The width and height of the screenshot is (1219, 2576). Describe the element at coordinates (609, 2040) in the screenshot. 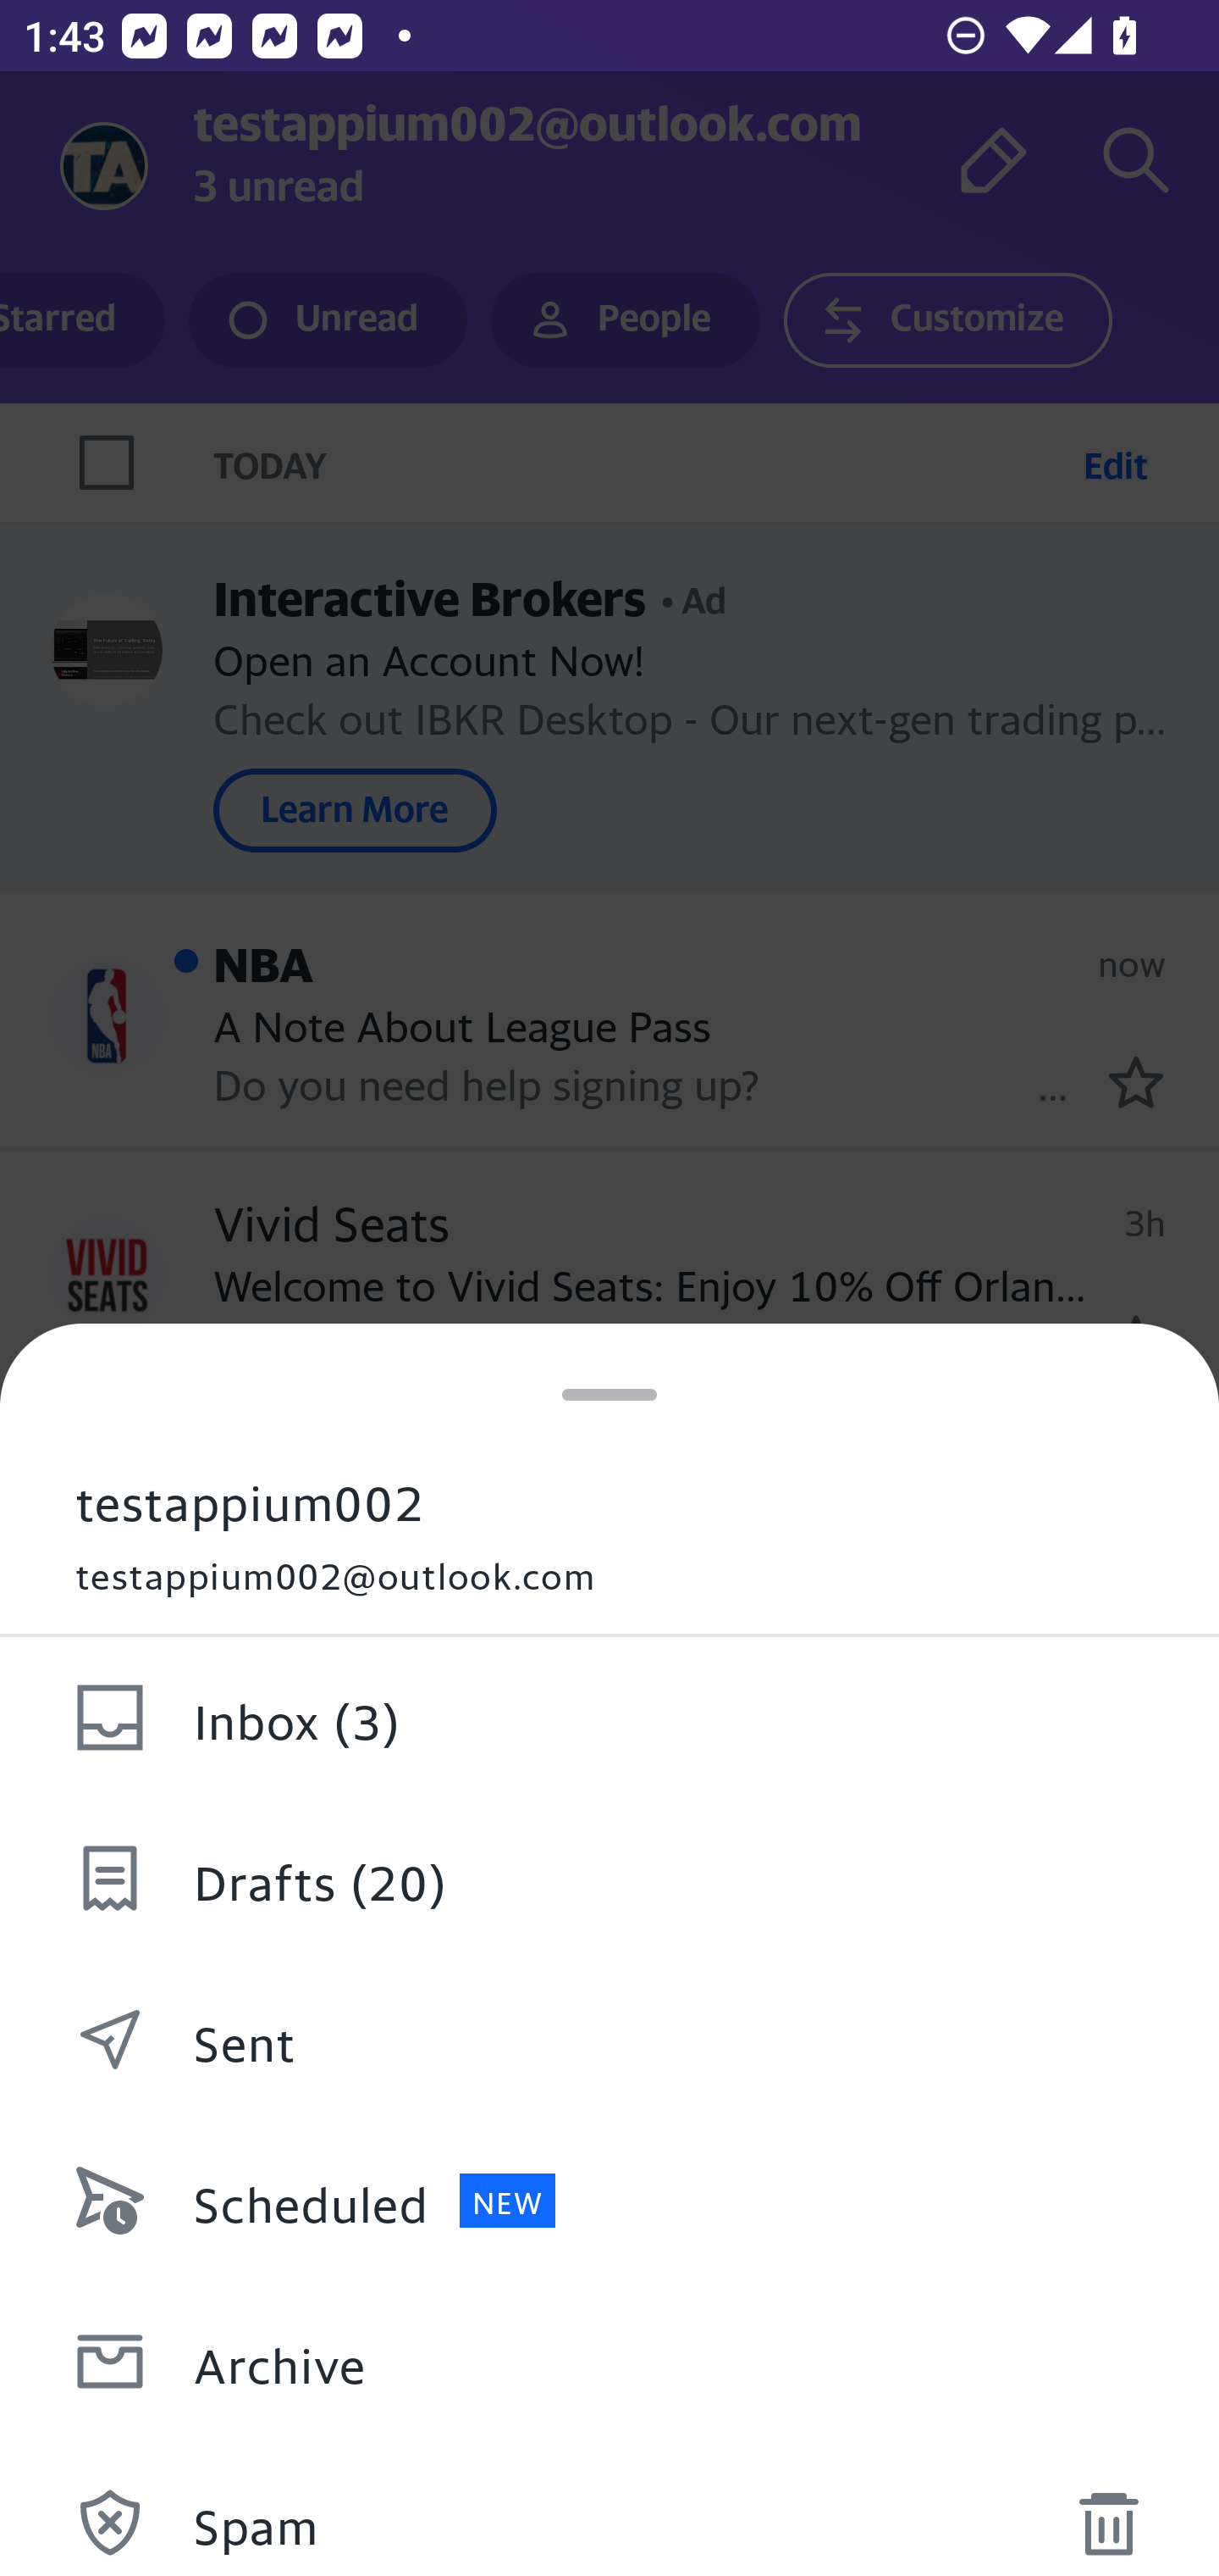

I see `Sent` at that location.